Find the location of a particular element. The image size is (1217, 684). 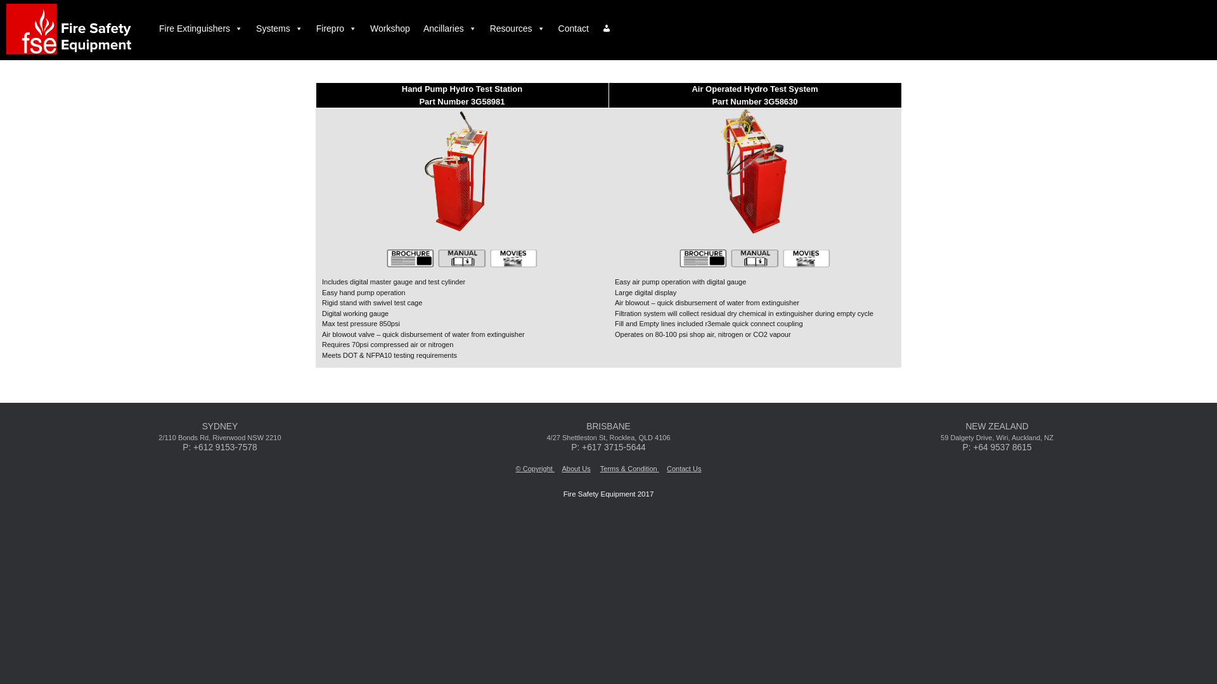

Systems is located at coordinates (280, 28).